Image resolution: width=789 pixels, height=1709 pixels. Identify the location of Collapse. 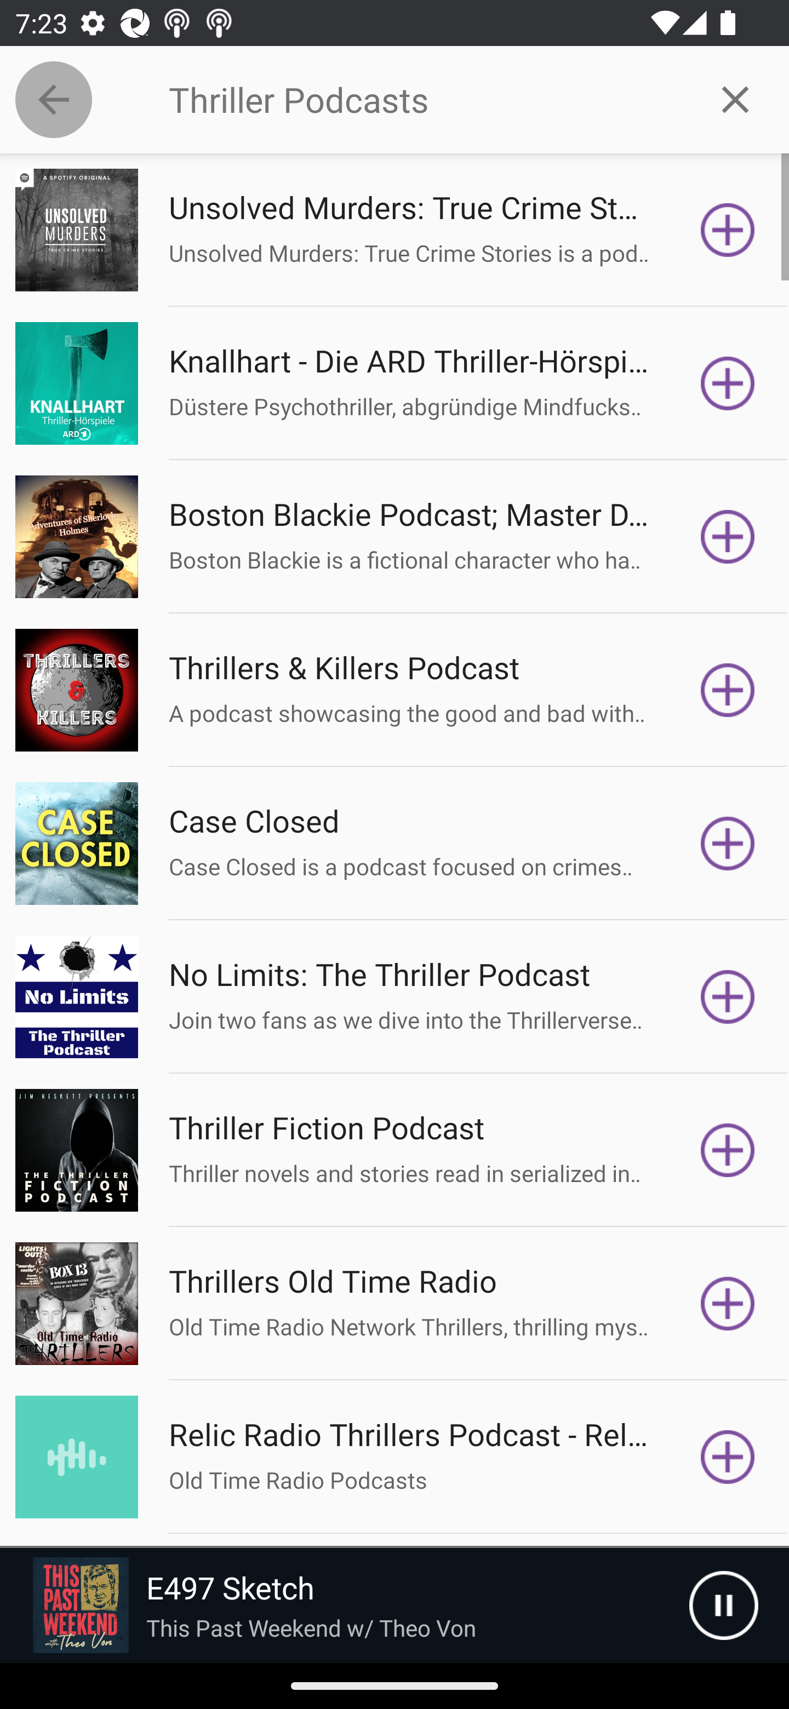
(54, 100).